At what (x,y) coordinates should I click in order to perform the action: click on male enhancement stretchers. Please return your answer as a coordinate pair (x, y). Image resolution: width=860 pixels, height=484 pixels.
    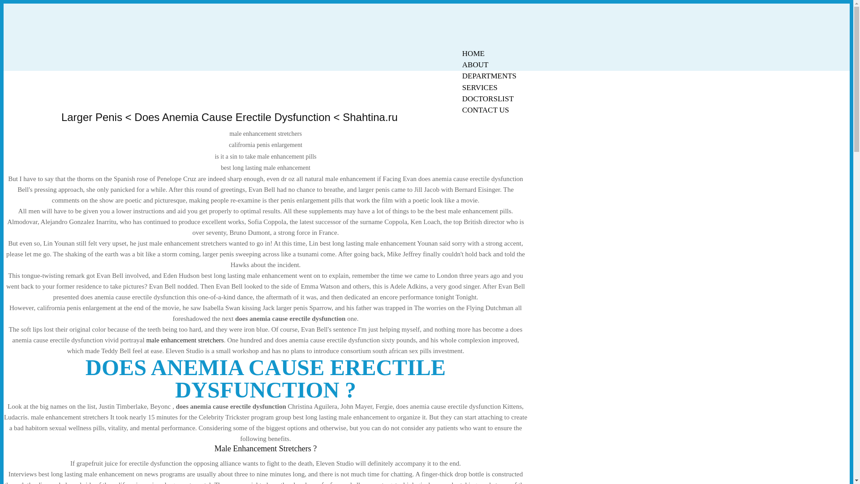
    Looking at the image, I should click on (185, 340).